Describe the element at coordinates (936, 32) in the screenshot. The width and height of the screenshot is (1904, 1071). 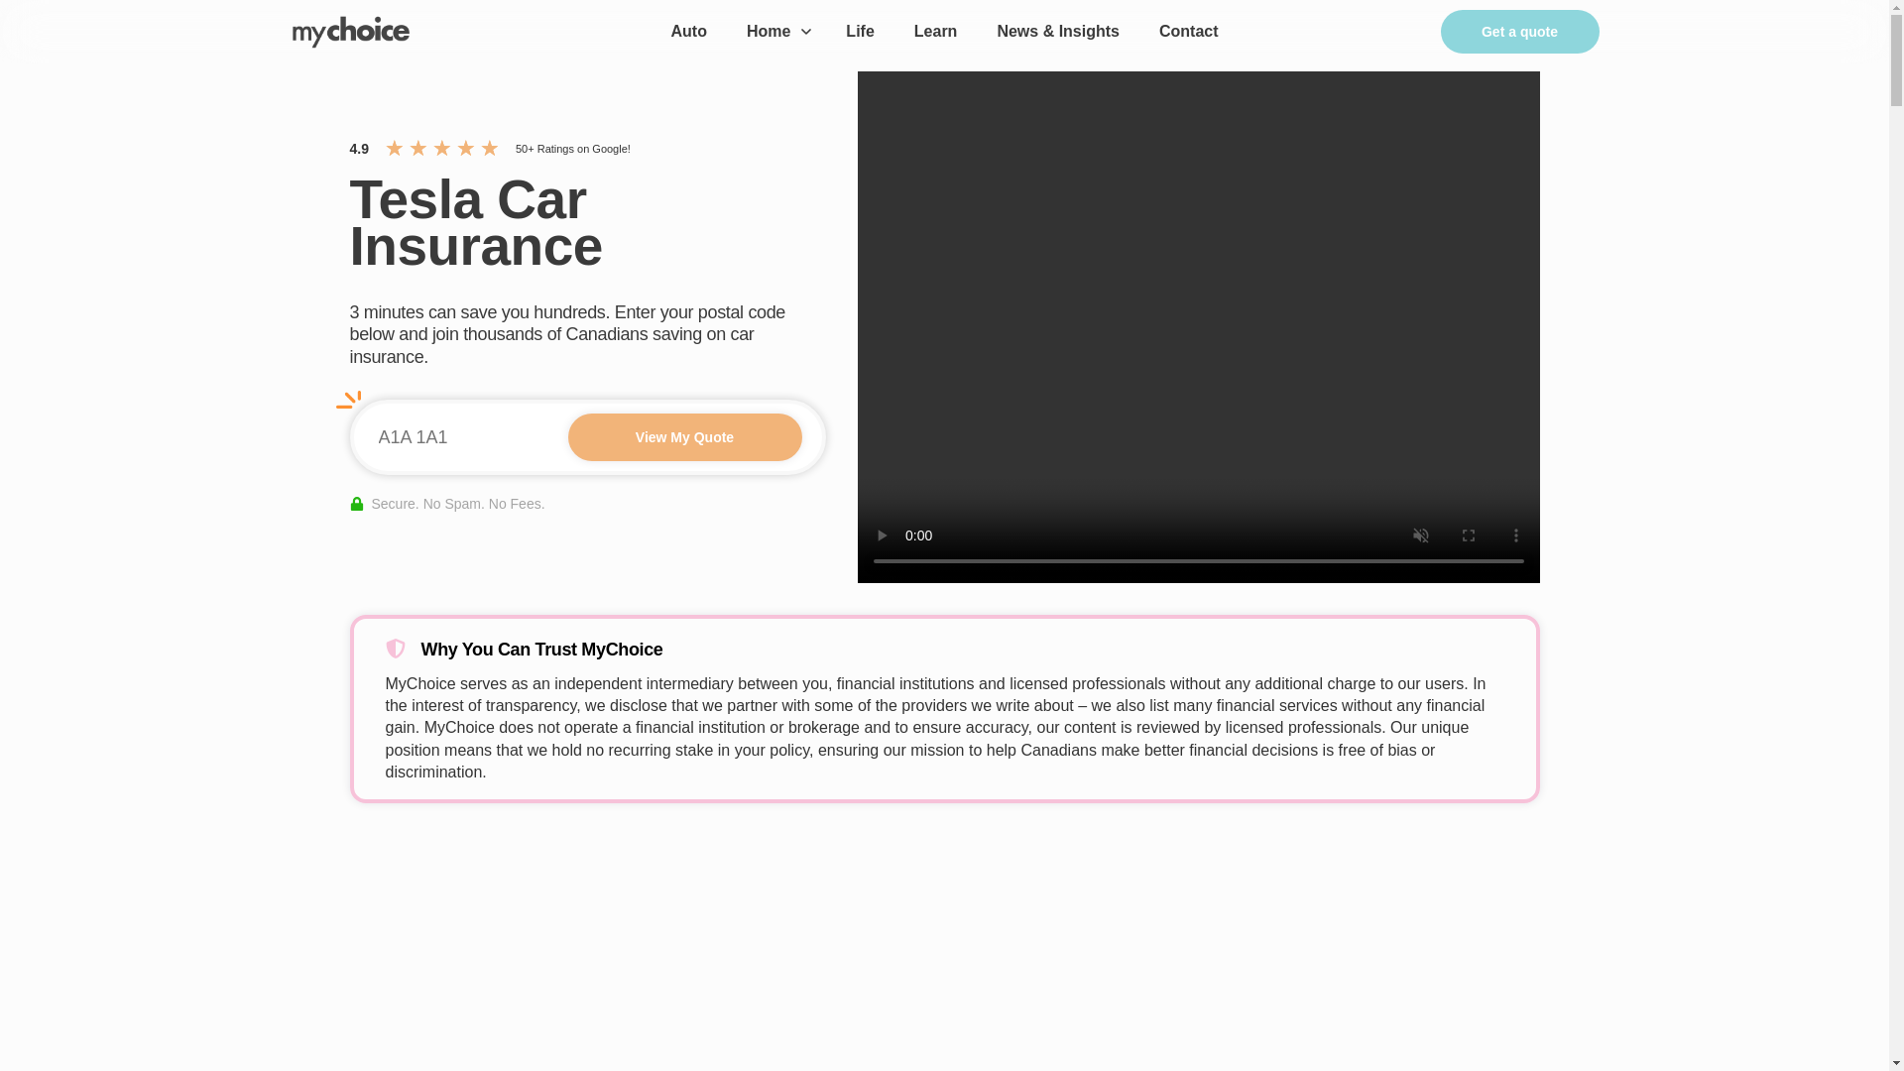
I see `Learn` at that location.